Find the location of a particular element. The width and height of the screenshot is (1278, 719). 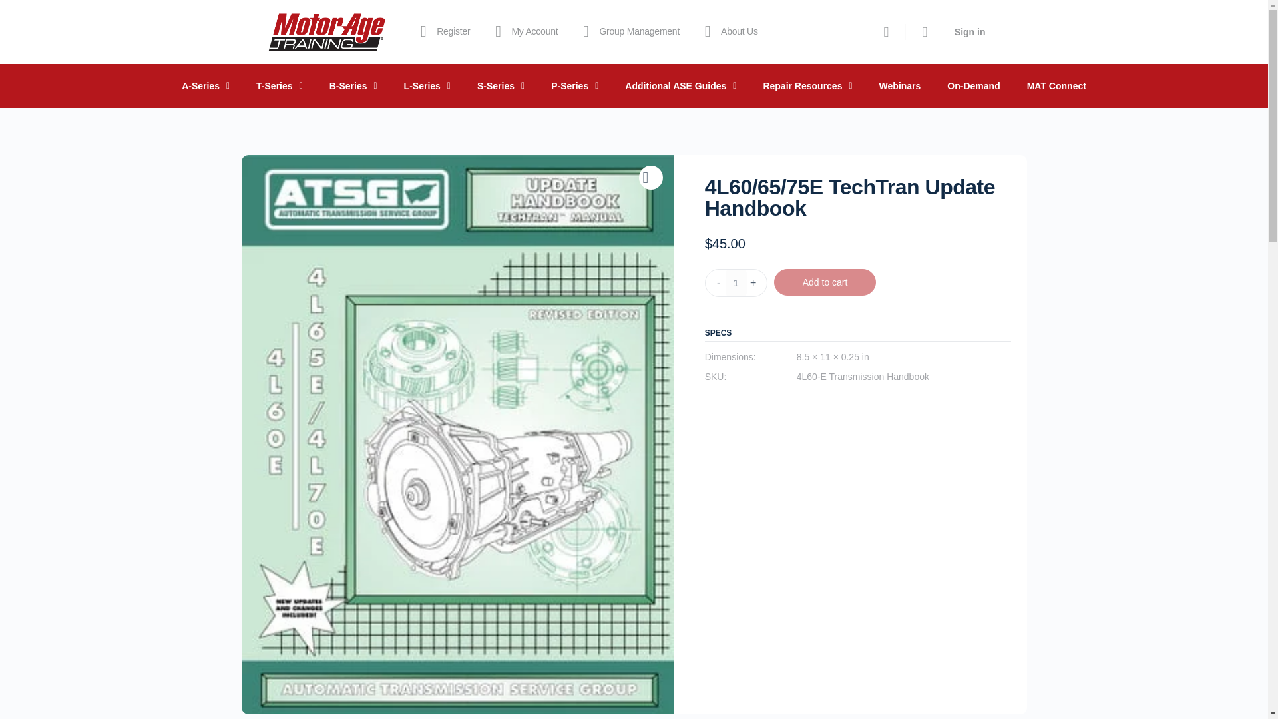

Group Management is located at coordinates (628, 32).